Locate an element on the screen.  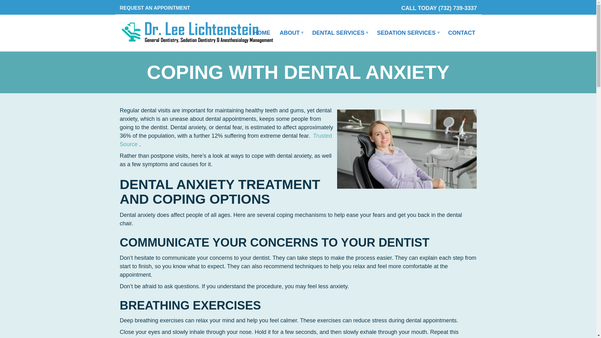
About is located at coordinates (291, 33).